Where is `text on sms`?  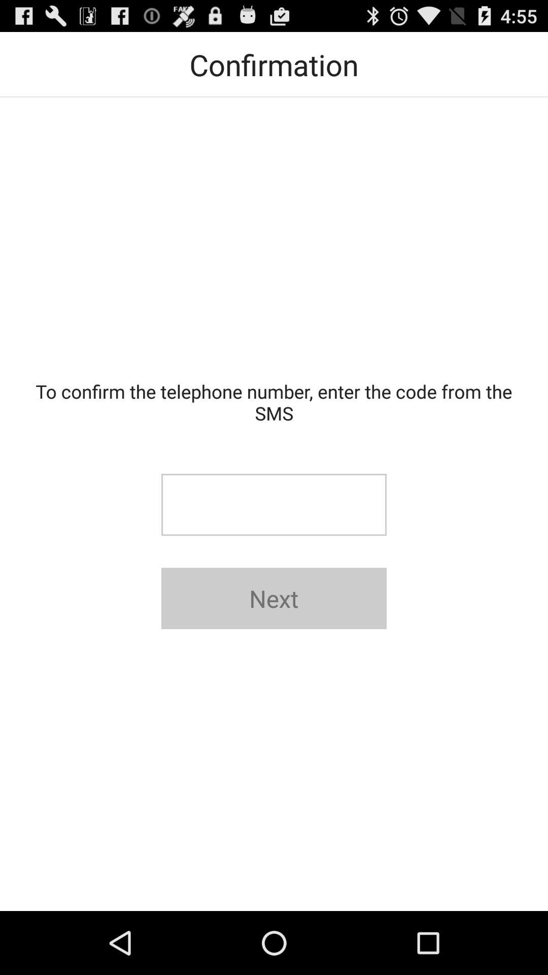
text on sms is located at coordinates (274, 505).